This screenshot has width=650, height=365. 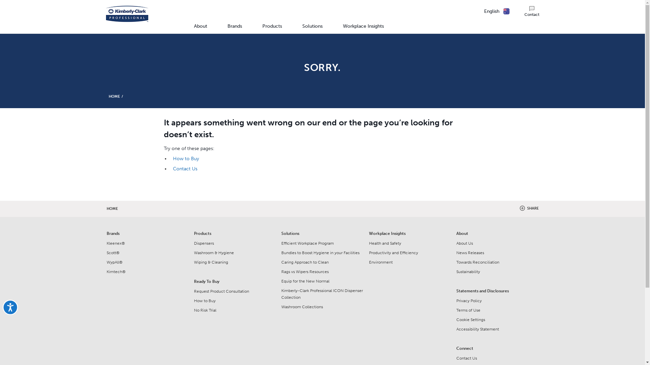 I want to click on Solutions, so click(x=312, y=27).